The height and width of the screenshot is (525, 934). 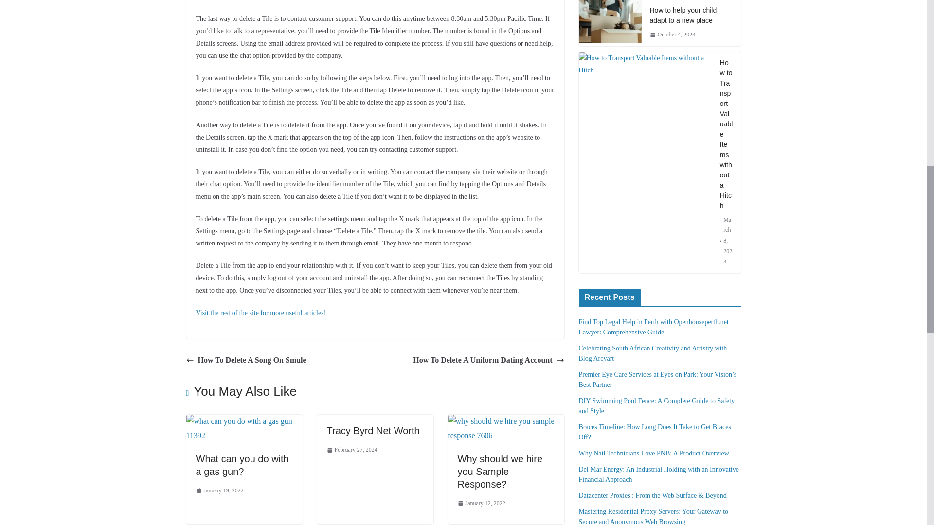 What do you see at coordinates (244, 421) in the screenshot?
I see `What can you do with a gas gun?` at bounding box center [244, 421].